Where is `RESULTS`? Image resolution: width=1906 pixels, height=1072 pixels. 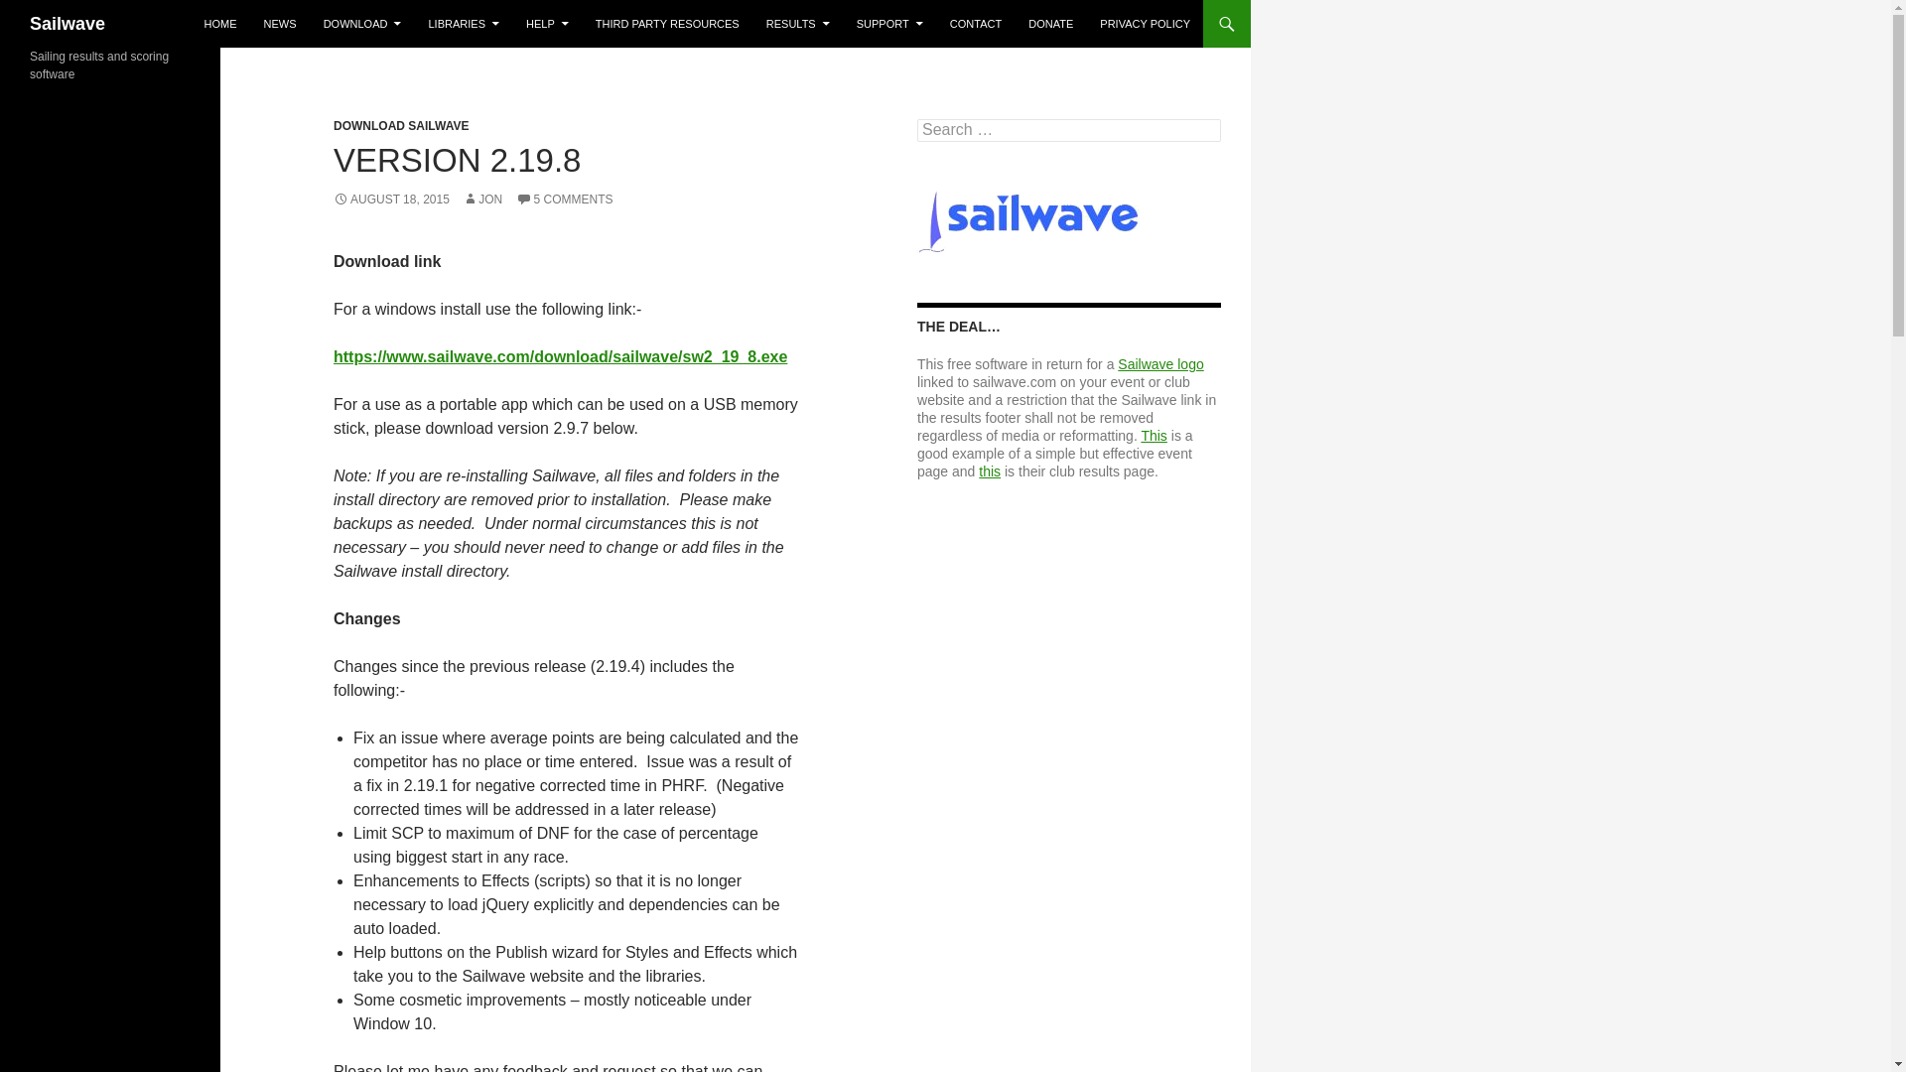
RESULTS is located at coordinates (798, 24).